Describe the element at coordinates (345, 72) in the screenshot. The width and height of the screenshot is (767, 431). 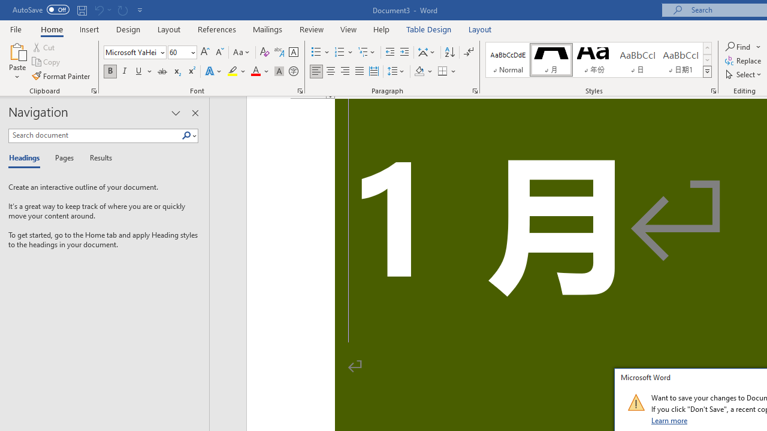
I see `Align Right` at that location.